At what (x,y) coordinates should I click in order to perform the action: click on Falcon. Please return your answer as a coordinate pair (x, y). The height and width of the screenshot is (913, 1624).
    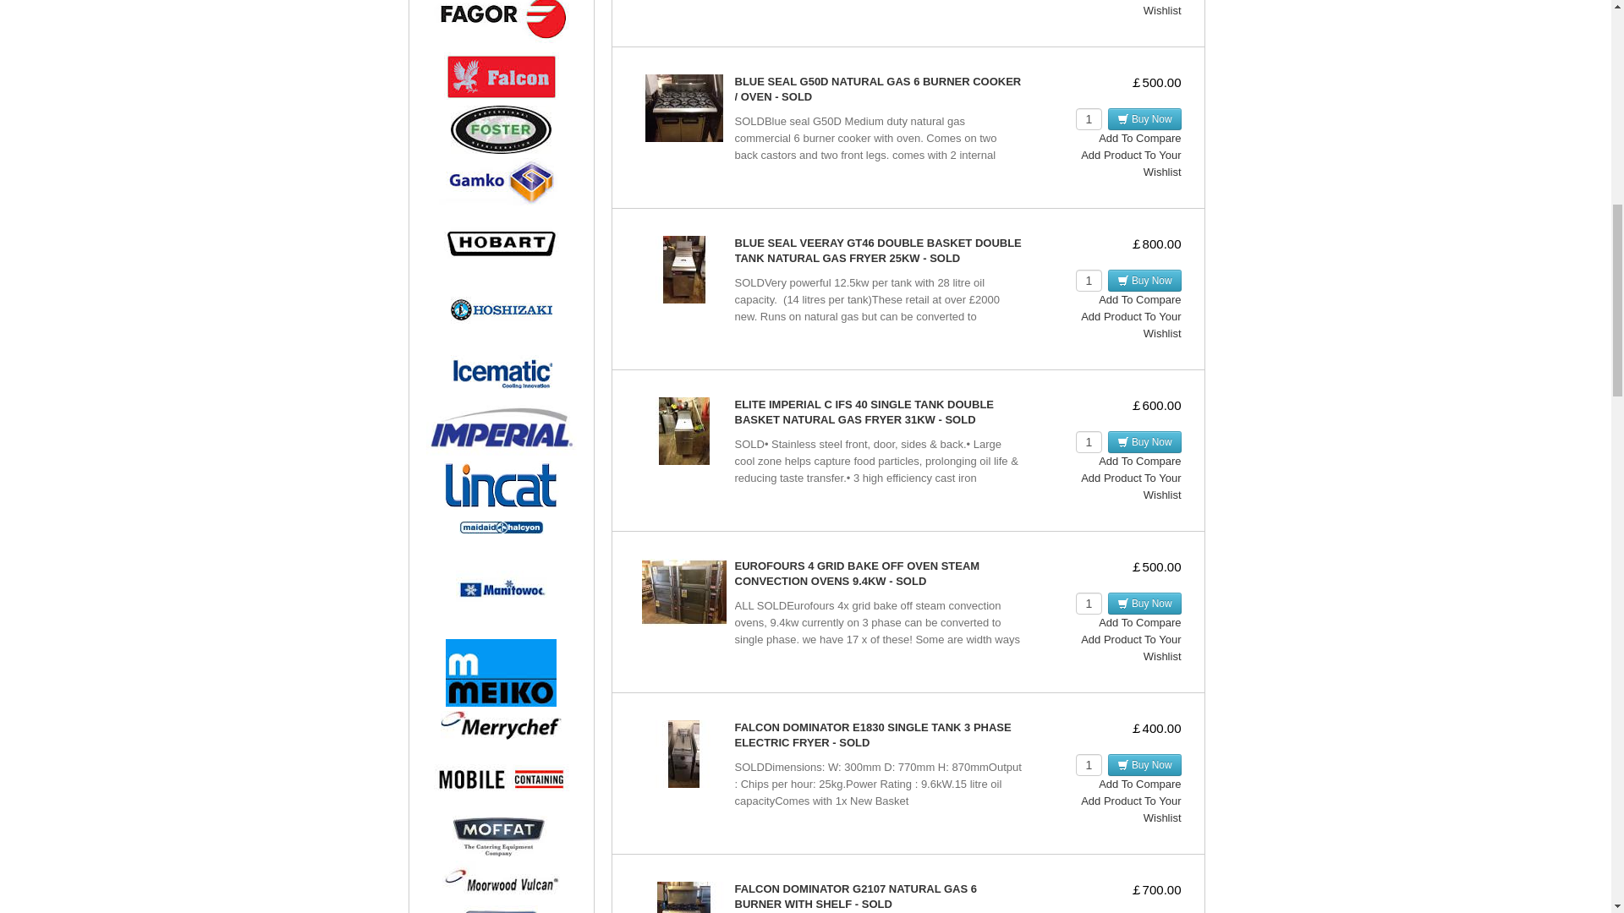
    Looking at the image, I should click on (501, 76).